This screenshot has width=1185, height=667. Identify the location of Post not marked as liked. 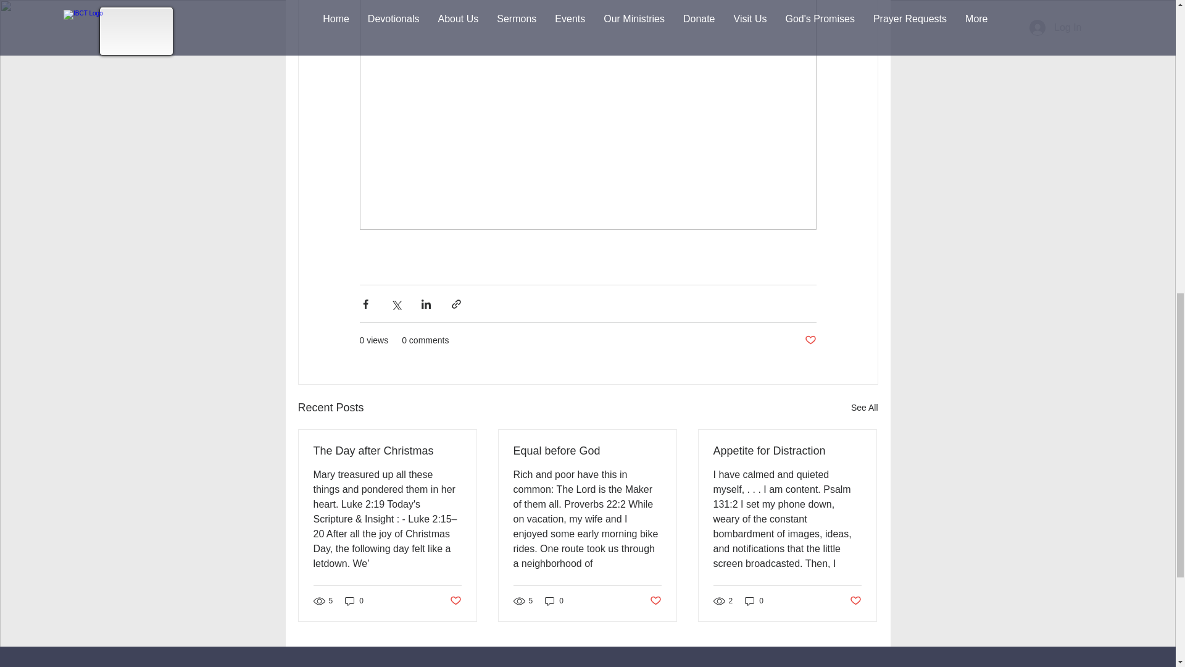
(655, 601).